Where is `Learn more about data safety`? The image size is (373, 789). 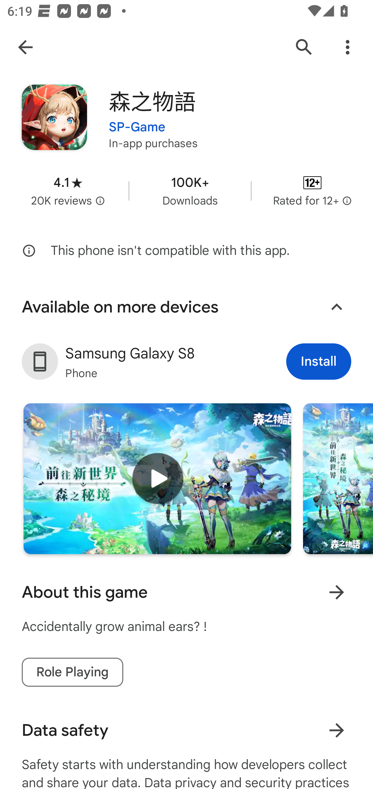 Learn more about data safety is located at coordinates (336, 730).